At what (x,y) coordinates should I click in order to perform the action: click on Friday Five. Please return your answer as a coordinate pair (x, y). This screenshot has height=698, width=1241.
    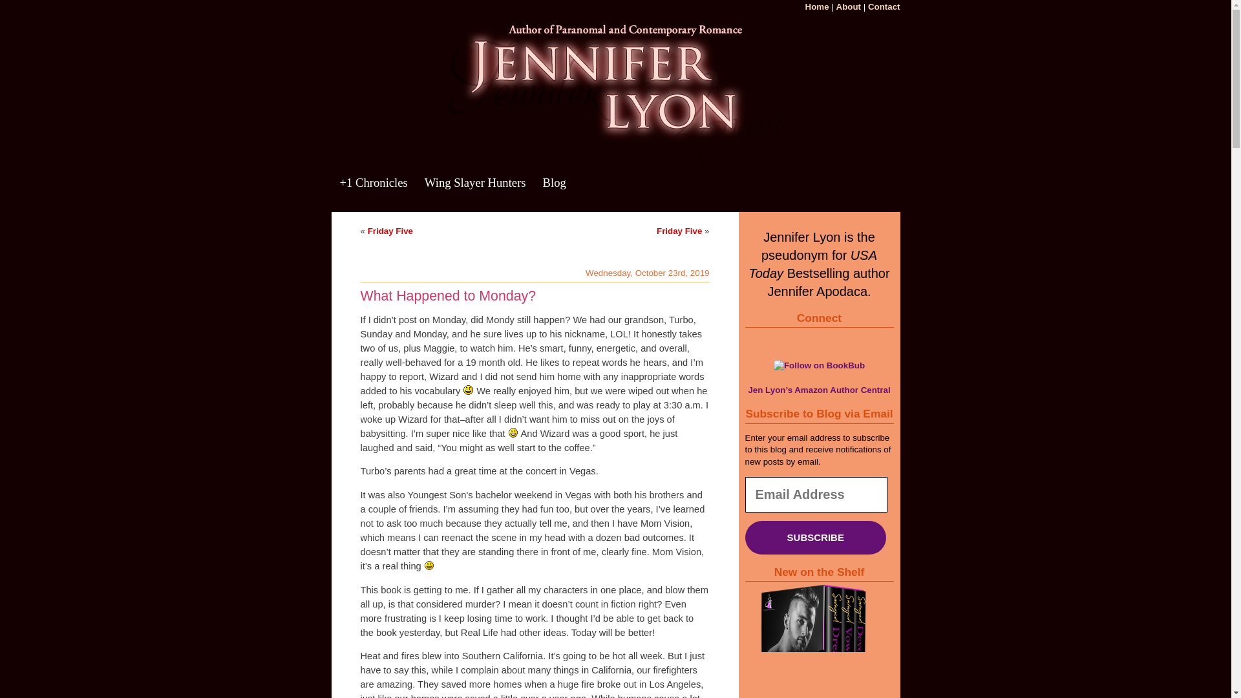
    Looking at the image, I should click on (390, 231).